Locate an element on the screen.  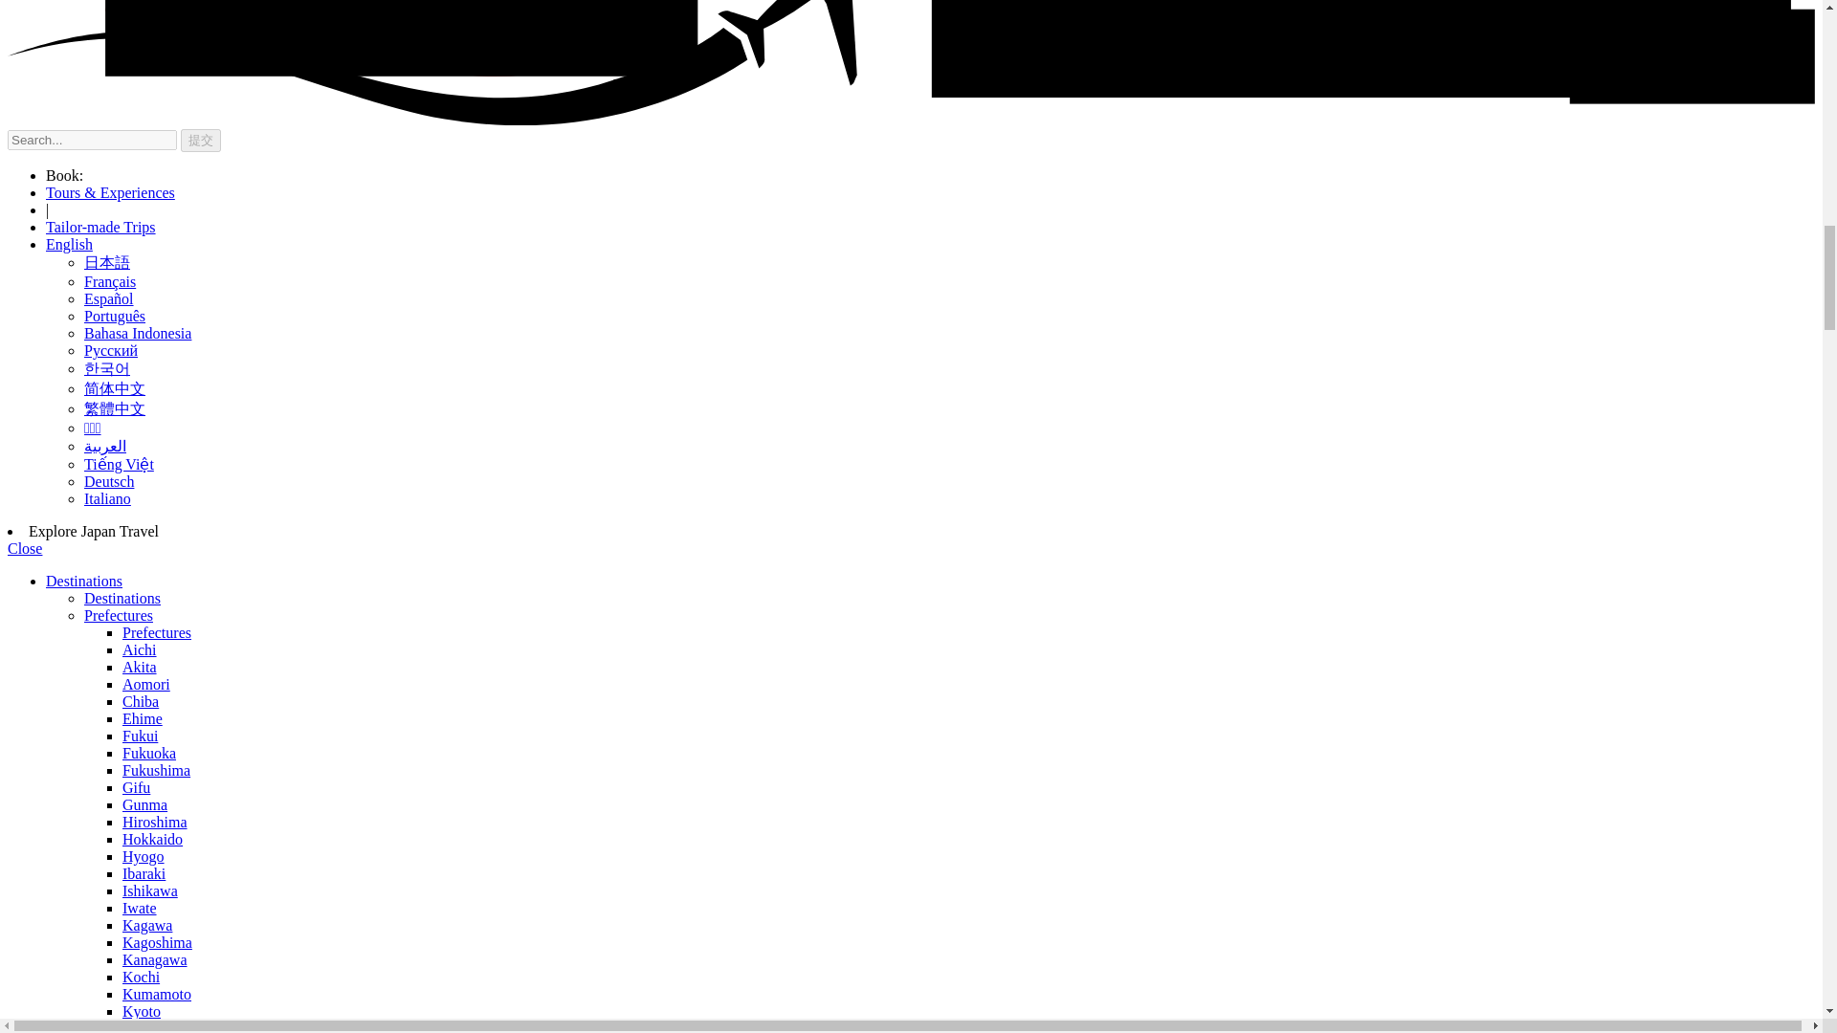
Hyogo is located at coordinates (144, 855).